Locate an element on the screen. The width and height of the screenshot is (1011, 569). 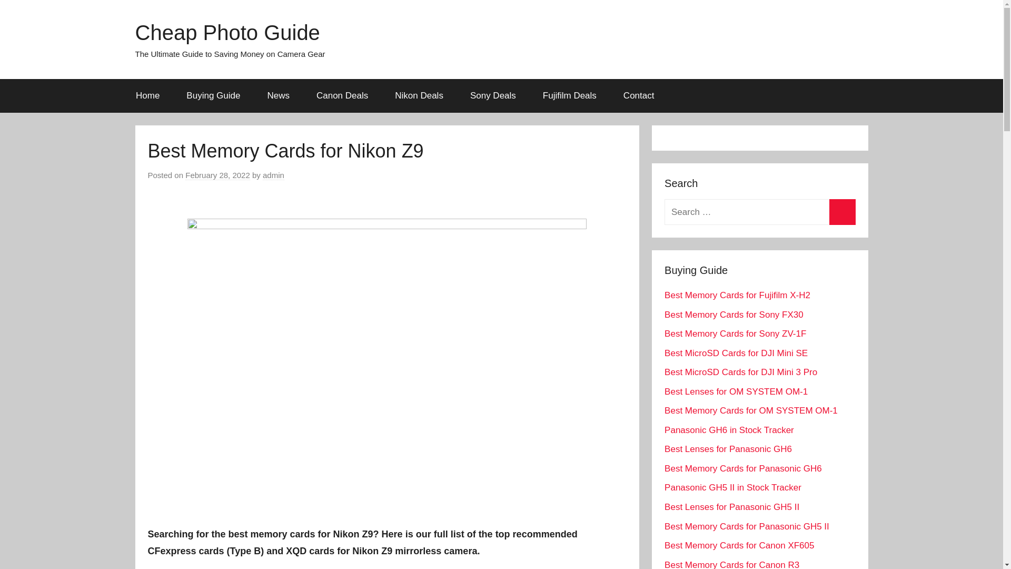
Home is located at coordinates (147, 96).